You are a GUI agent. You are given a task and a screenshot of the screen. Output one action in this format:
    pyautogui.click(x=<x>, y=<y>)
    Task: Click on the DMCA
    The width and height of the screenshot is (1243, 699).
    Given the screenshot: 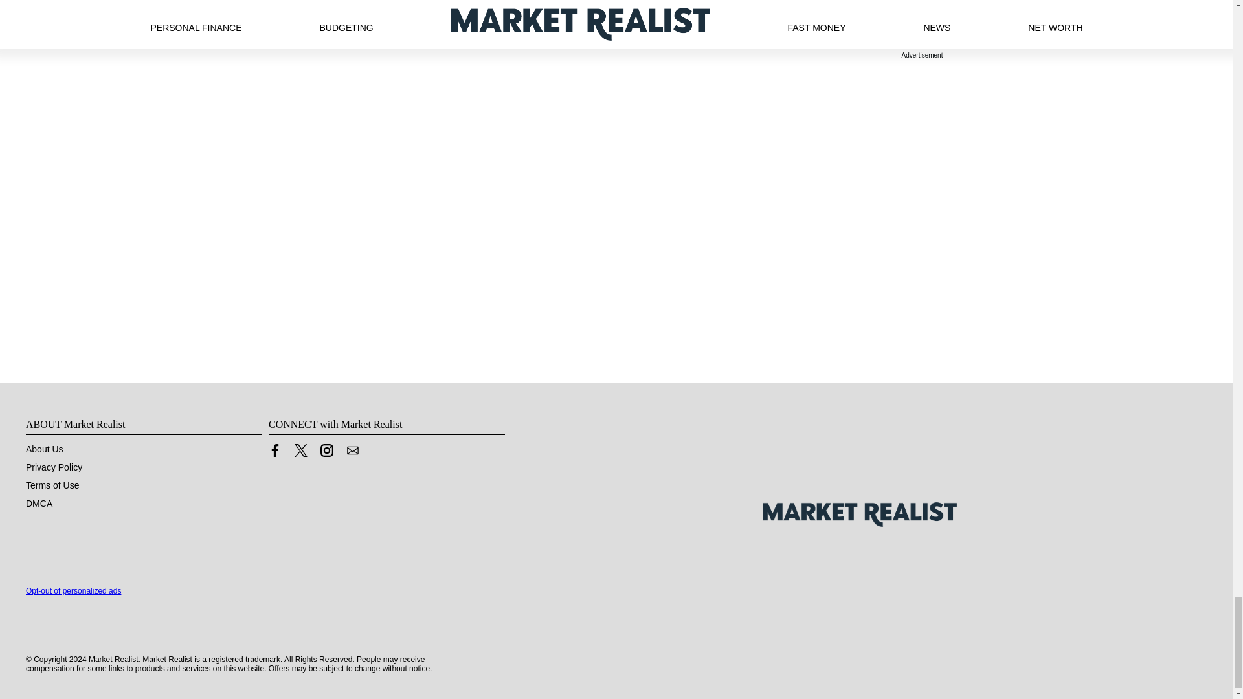 What is the action you would take?
    pyautogui.click(x=39, y=504)
    